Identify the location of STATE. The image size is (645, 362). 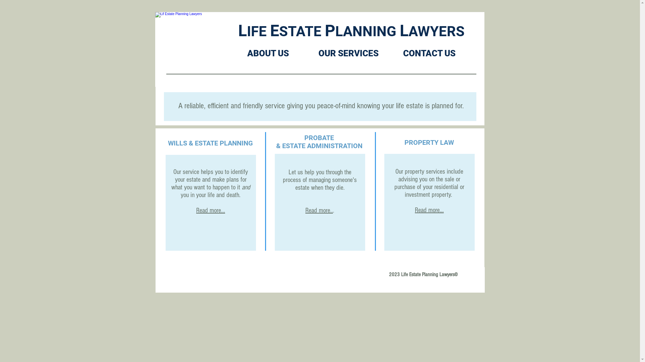
(302, 32).